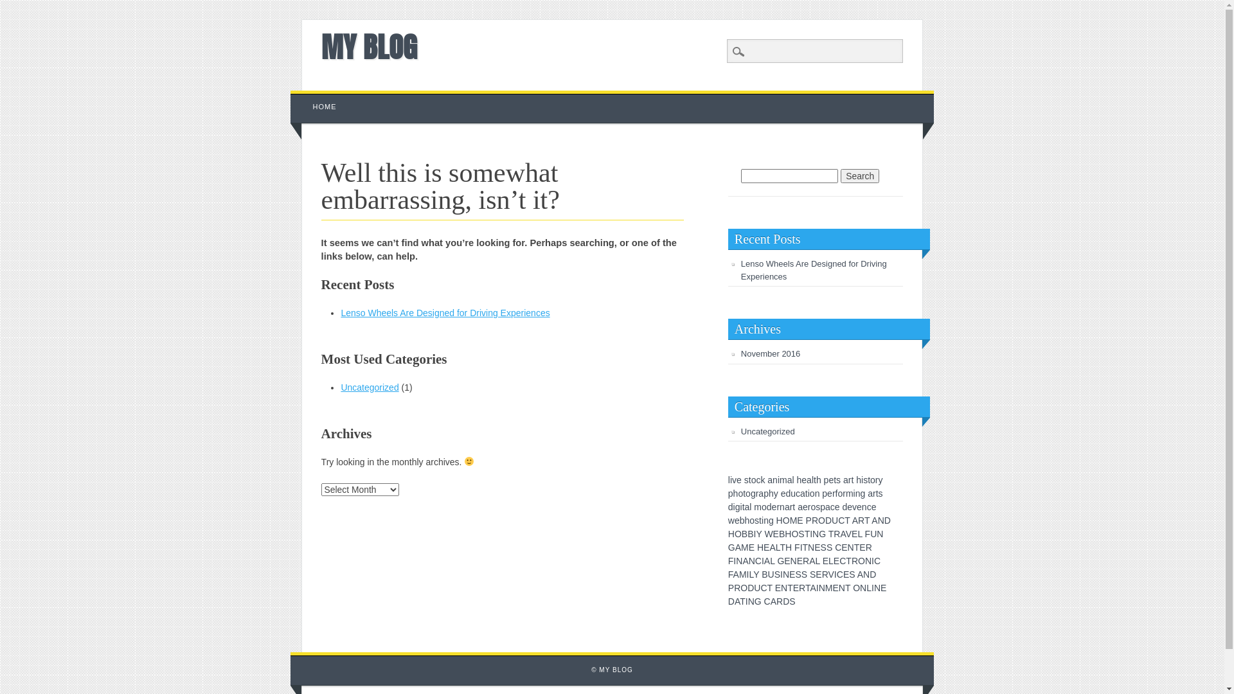 The height and width of the screenshot is (694, 1234). Describe the element at coordinates (825, 494) in the screenshot. I see `p` at that location.